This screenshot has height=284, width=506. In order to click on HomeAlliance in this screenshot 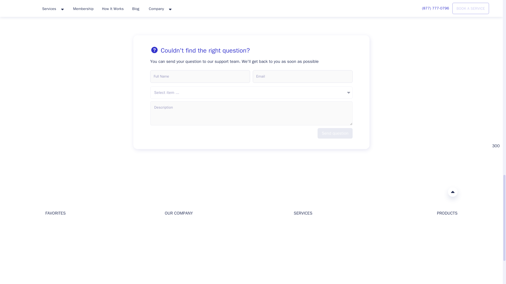, I will do `click(51, 191)`.